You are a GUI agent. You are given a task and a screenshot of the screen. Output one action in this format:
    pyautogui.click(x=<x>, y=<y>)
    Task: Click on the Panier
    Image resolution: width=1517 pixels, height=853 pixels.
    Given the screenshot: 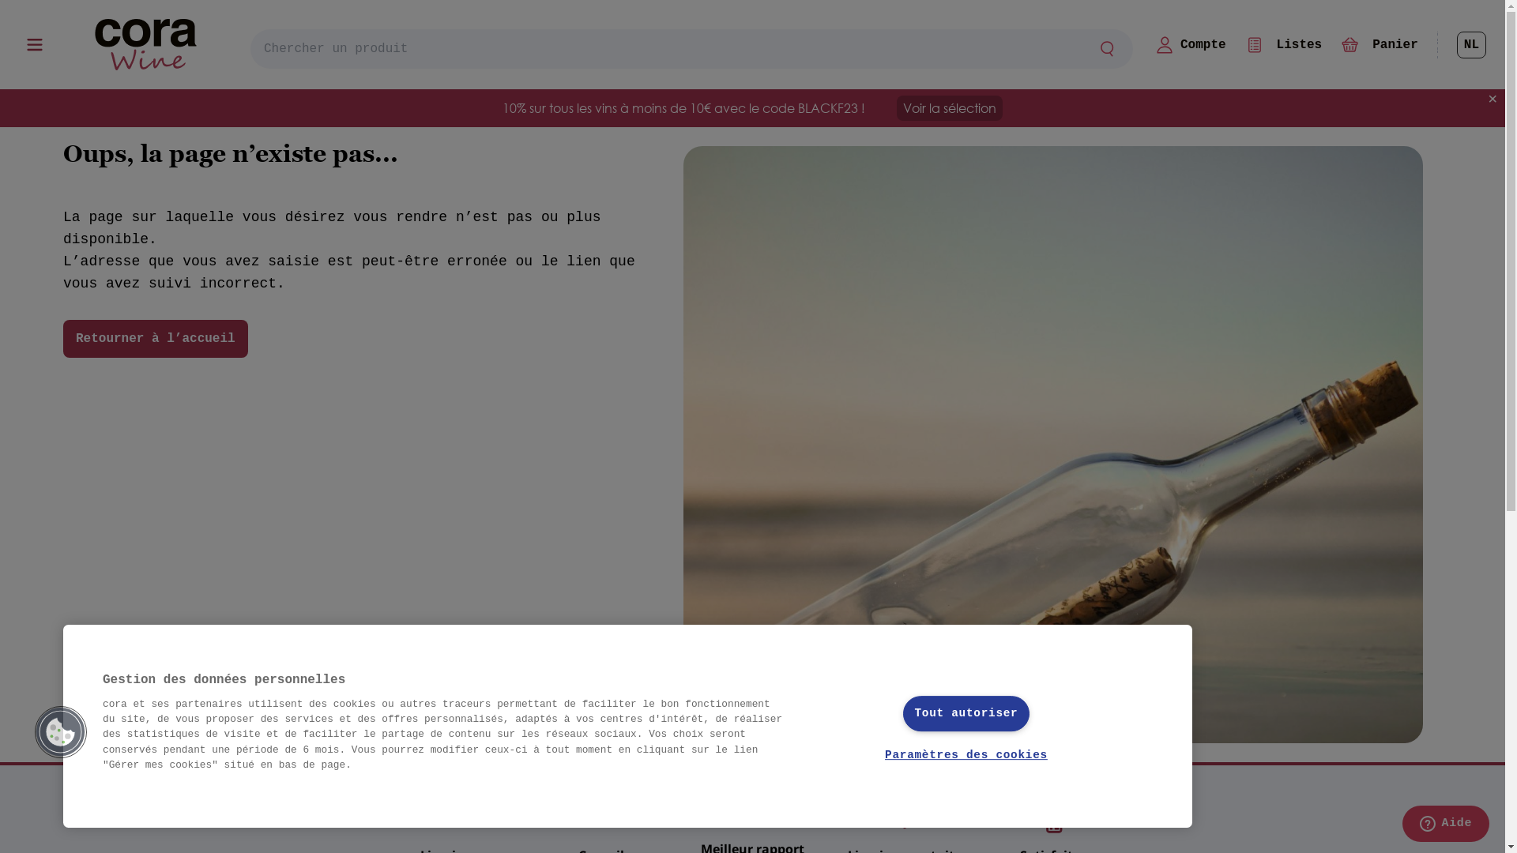 What is the action you would take?
    pyautogui.click(x=1380, y=44)
    